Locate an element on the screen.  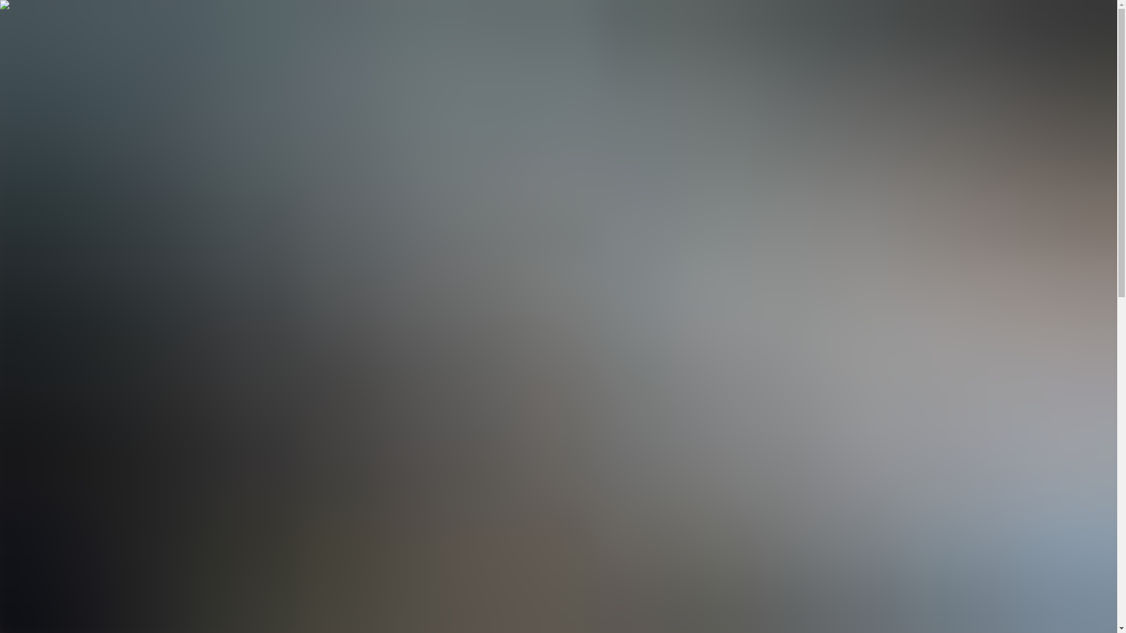
Contact is located at coordinates (27, 120).